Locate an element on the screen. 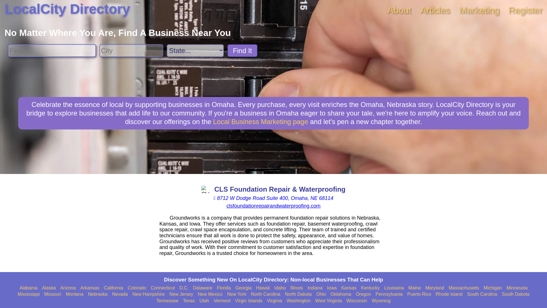  Find Businesses in Alaska is located at coordinates (49, 288).